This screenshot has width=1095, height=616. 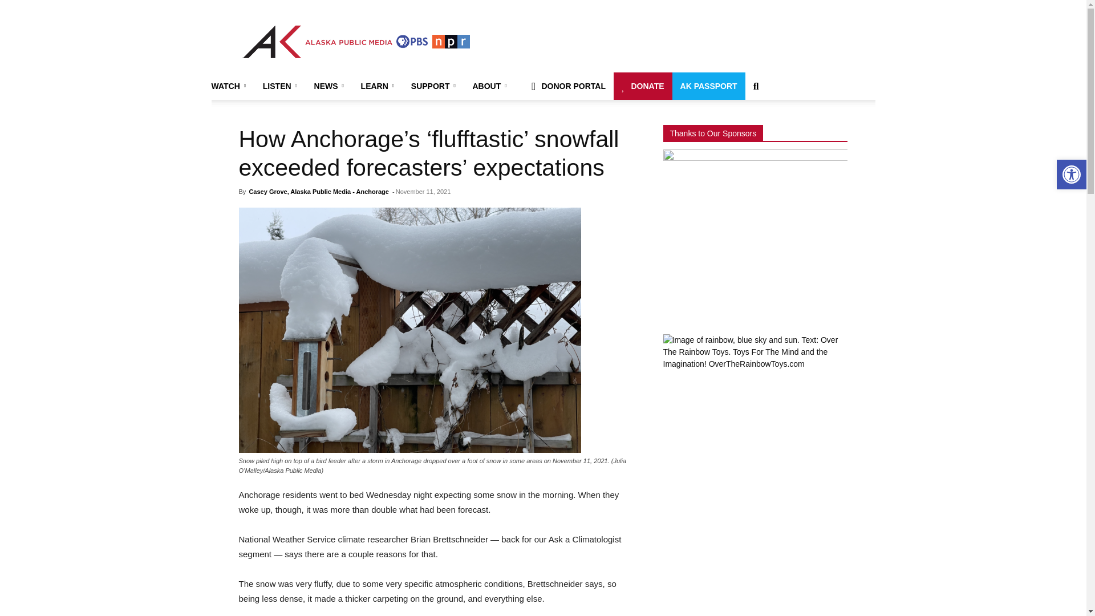 I want to click on Connecting Alaskans. Life Informed. , so click(x=356, y=42).